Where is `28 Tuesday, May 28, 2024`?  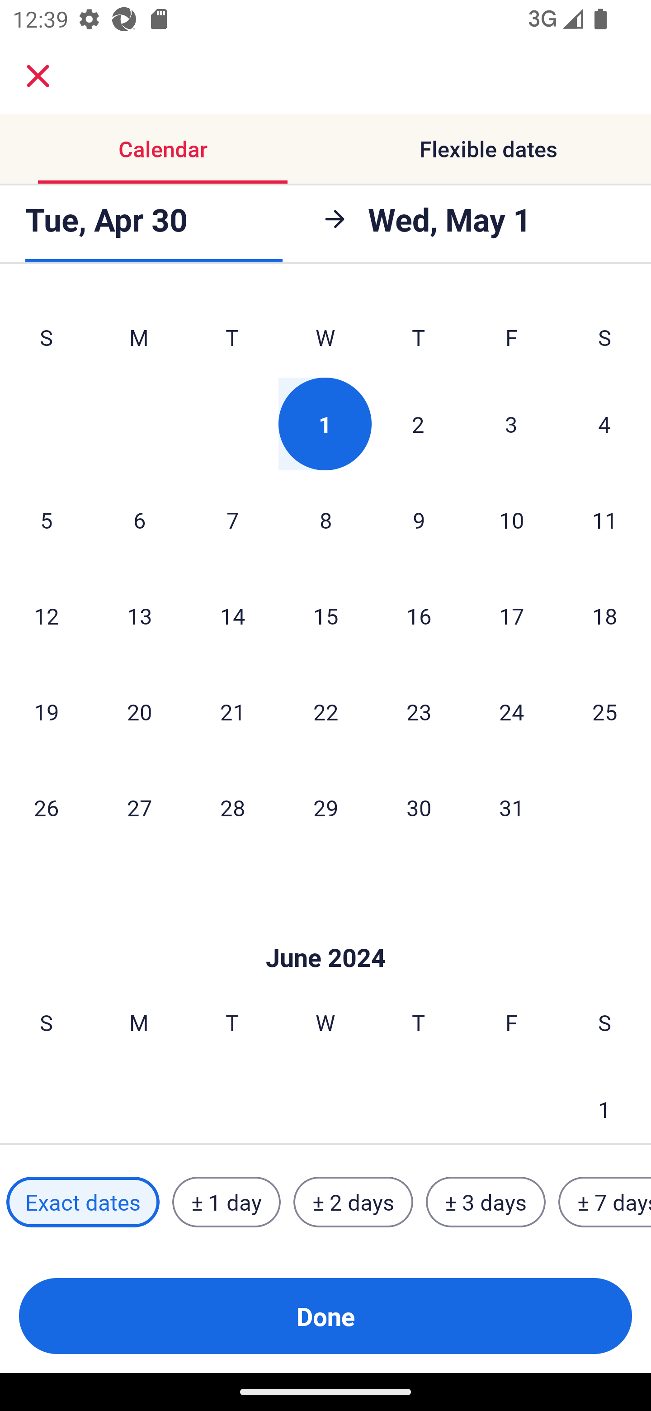 28 Tuesday, May 28, 2024 is located at coordinates (232, 807).